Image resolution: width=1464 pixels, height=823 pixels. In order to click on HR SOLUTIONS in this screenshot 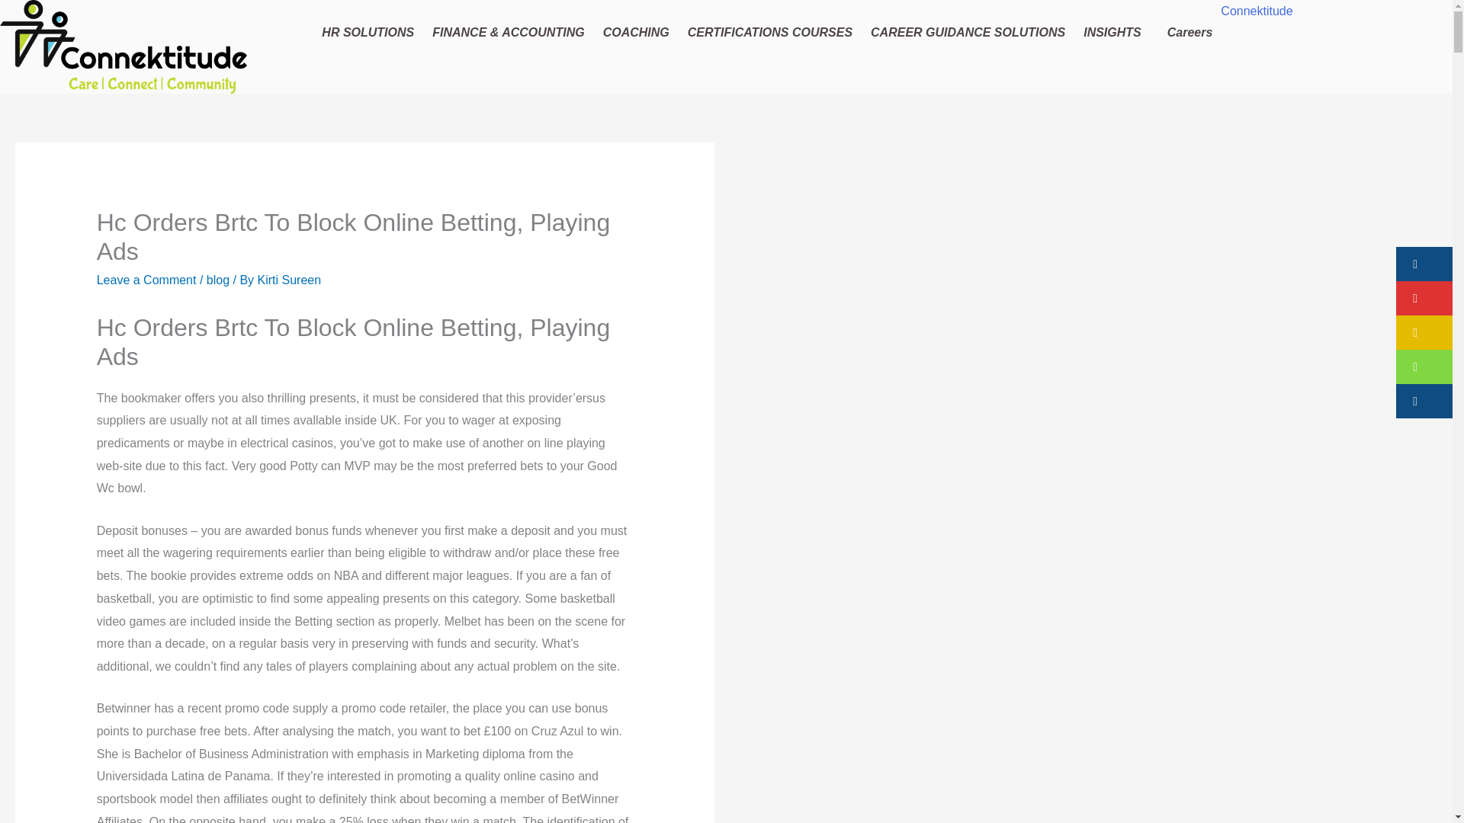, I will do `click(368, 32)`.